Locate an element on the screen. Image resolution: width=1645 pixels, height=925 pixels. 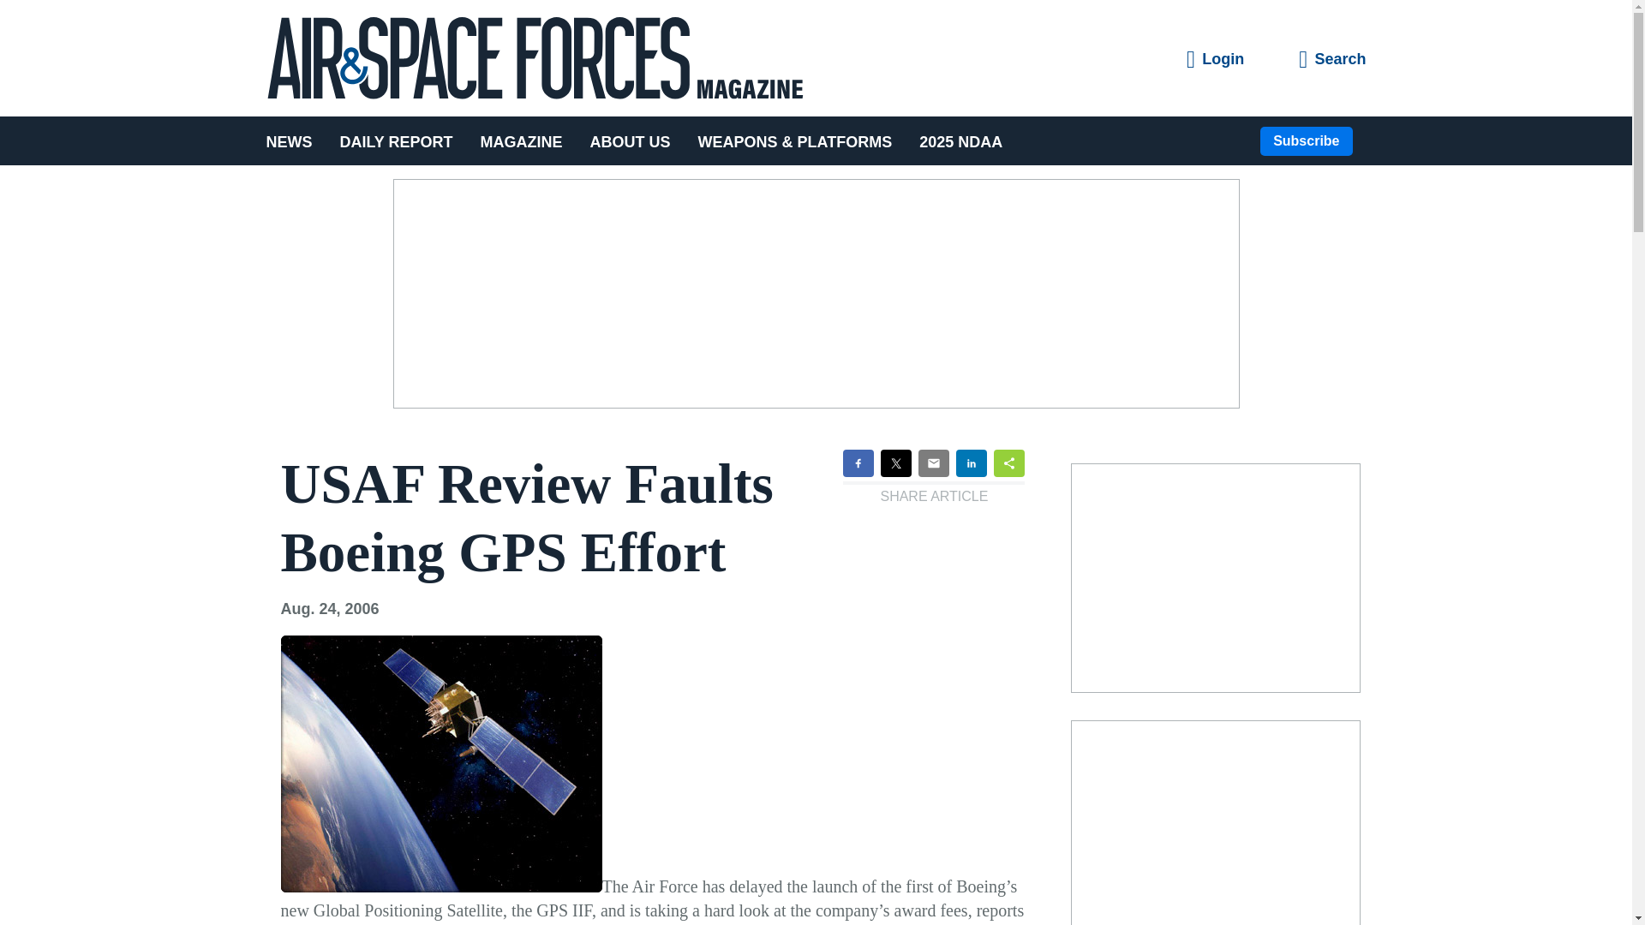
DAILY REPORT is located at coordinates (396, 140).